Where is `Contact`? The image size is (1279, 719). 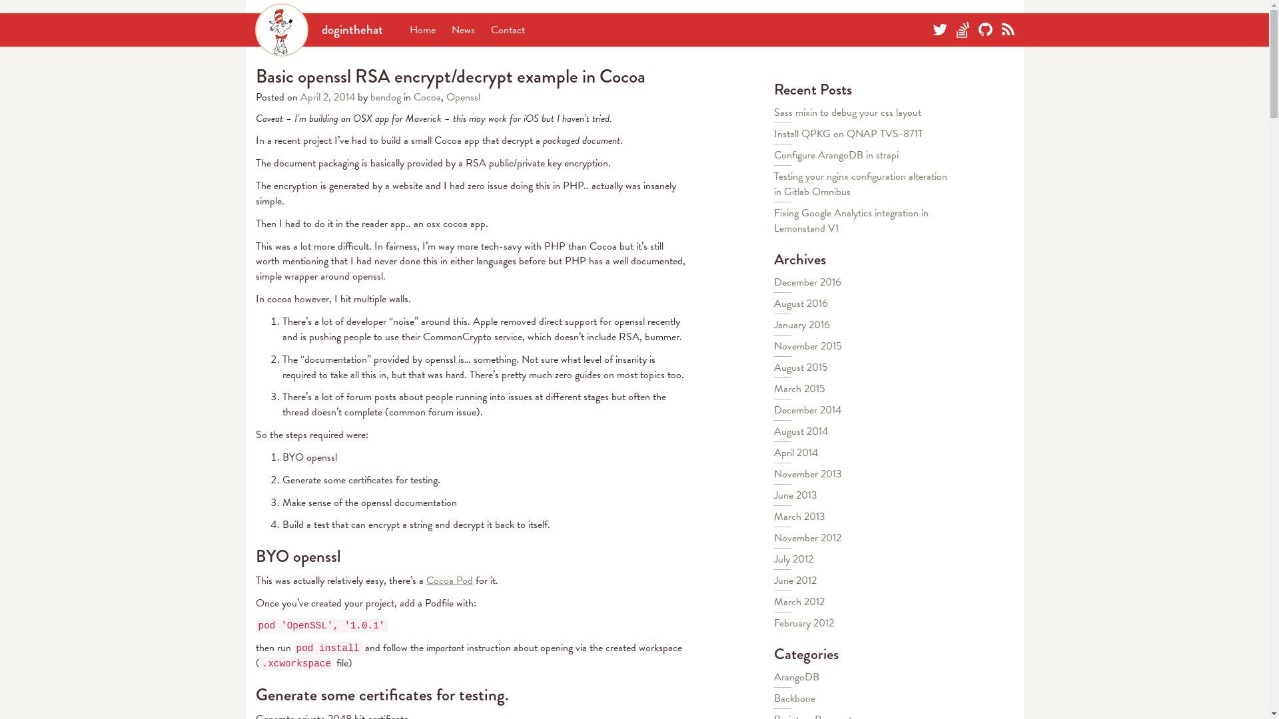
Contact is located at coordinates (508, 30).